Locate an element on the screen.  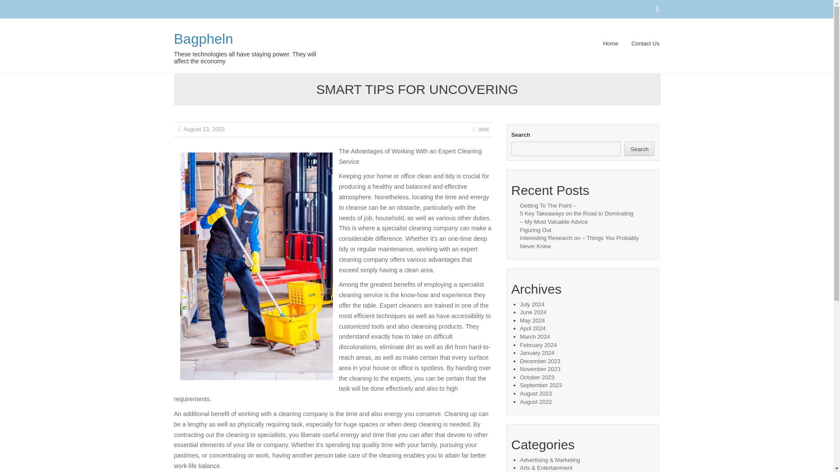
July 2024 is located at coordinates (532, 304).